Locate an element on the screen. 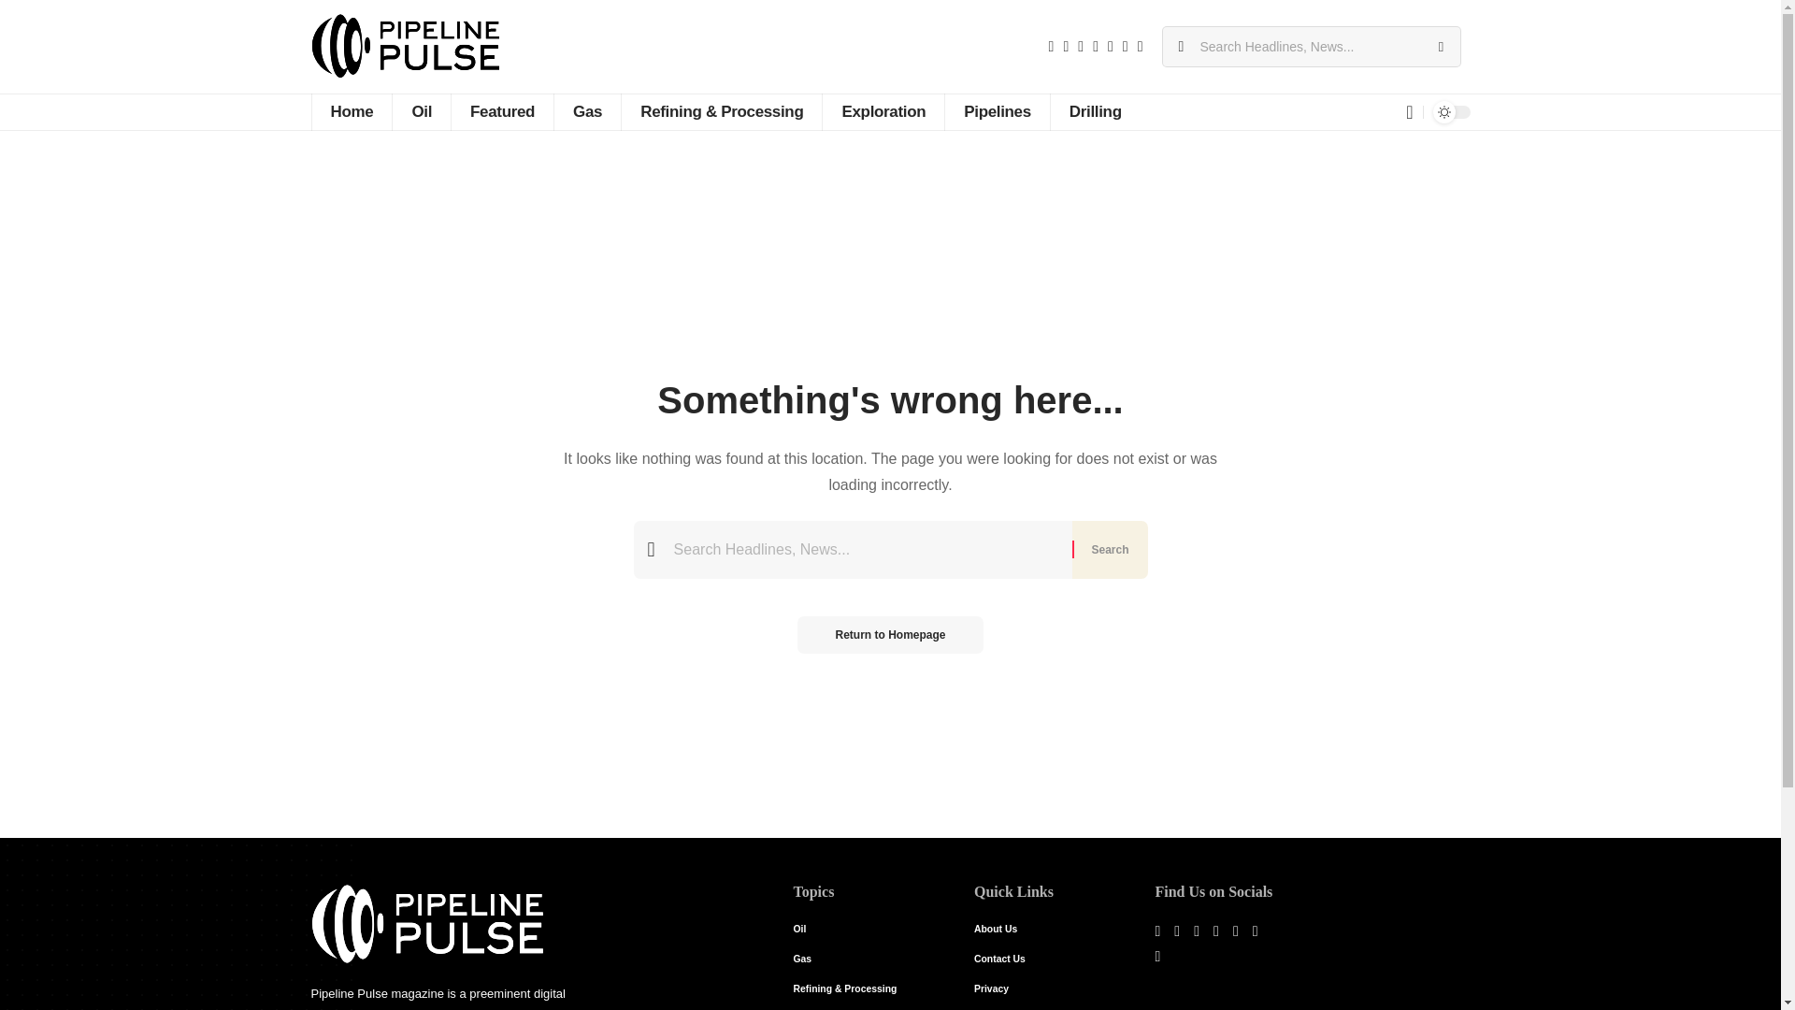  Exploration is located at coordinates (883, 112).